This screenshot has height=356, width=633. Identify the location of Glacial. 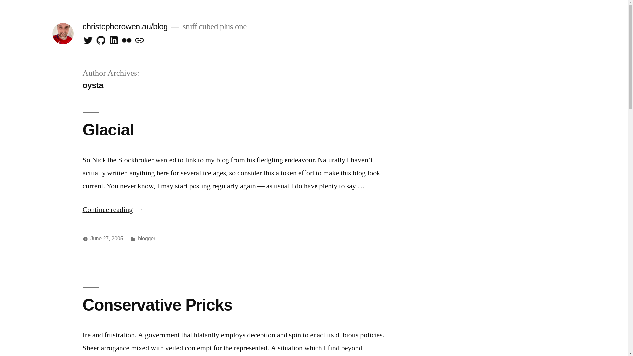
(108, 130).